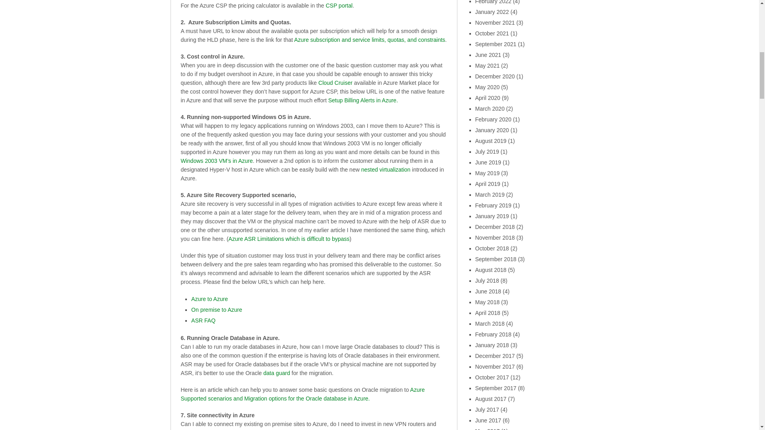 This screenshot has width=765, height=430. Describe the element at coordinates (362, 100) in the screenshot. I see `Setup Billing Alerts in Azure.` at that location.